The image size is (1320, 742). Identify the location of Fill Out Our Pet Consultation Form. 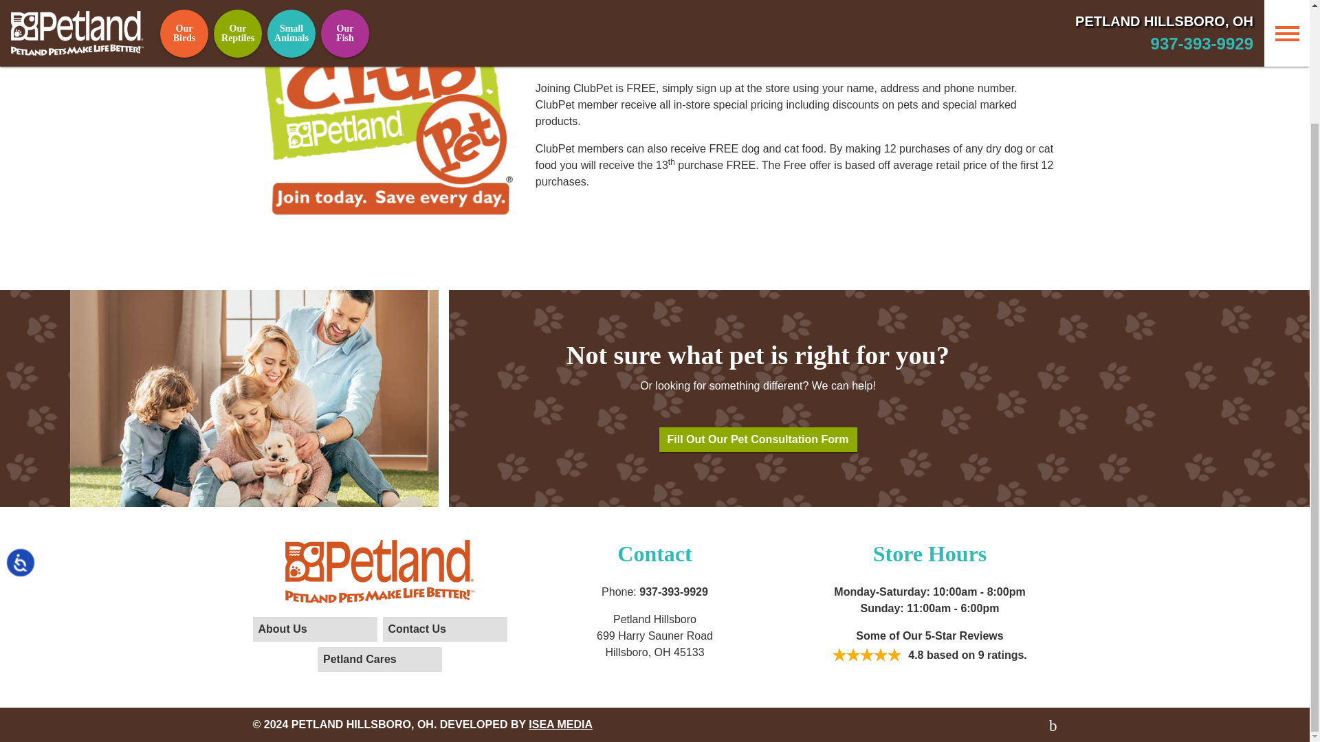
(758, 440).